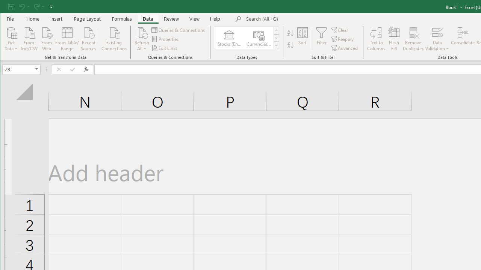 The height and width of the screenshot is (270, 481). I want to click on Customize Quick Access Toolbar, so click(51, 7).